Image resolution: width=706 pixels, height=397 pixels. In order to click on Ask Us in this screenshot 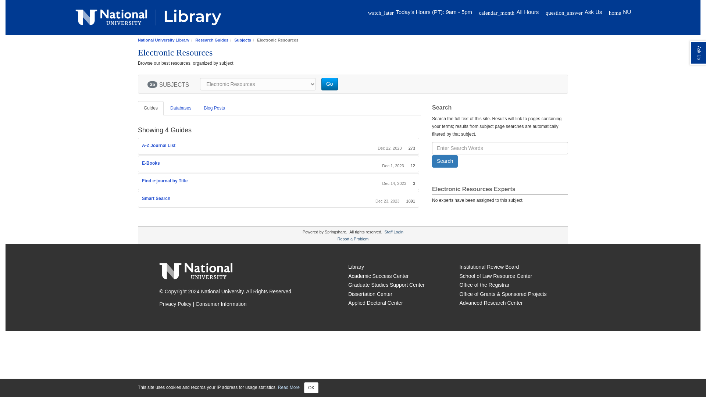, I will do `click(593, 12)`.